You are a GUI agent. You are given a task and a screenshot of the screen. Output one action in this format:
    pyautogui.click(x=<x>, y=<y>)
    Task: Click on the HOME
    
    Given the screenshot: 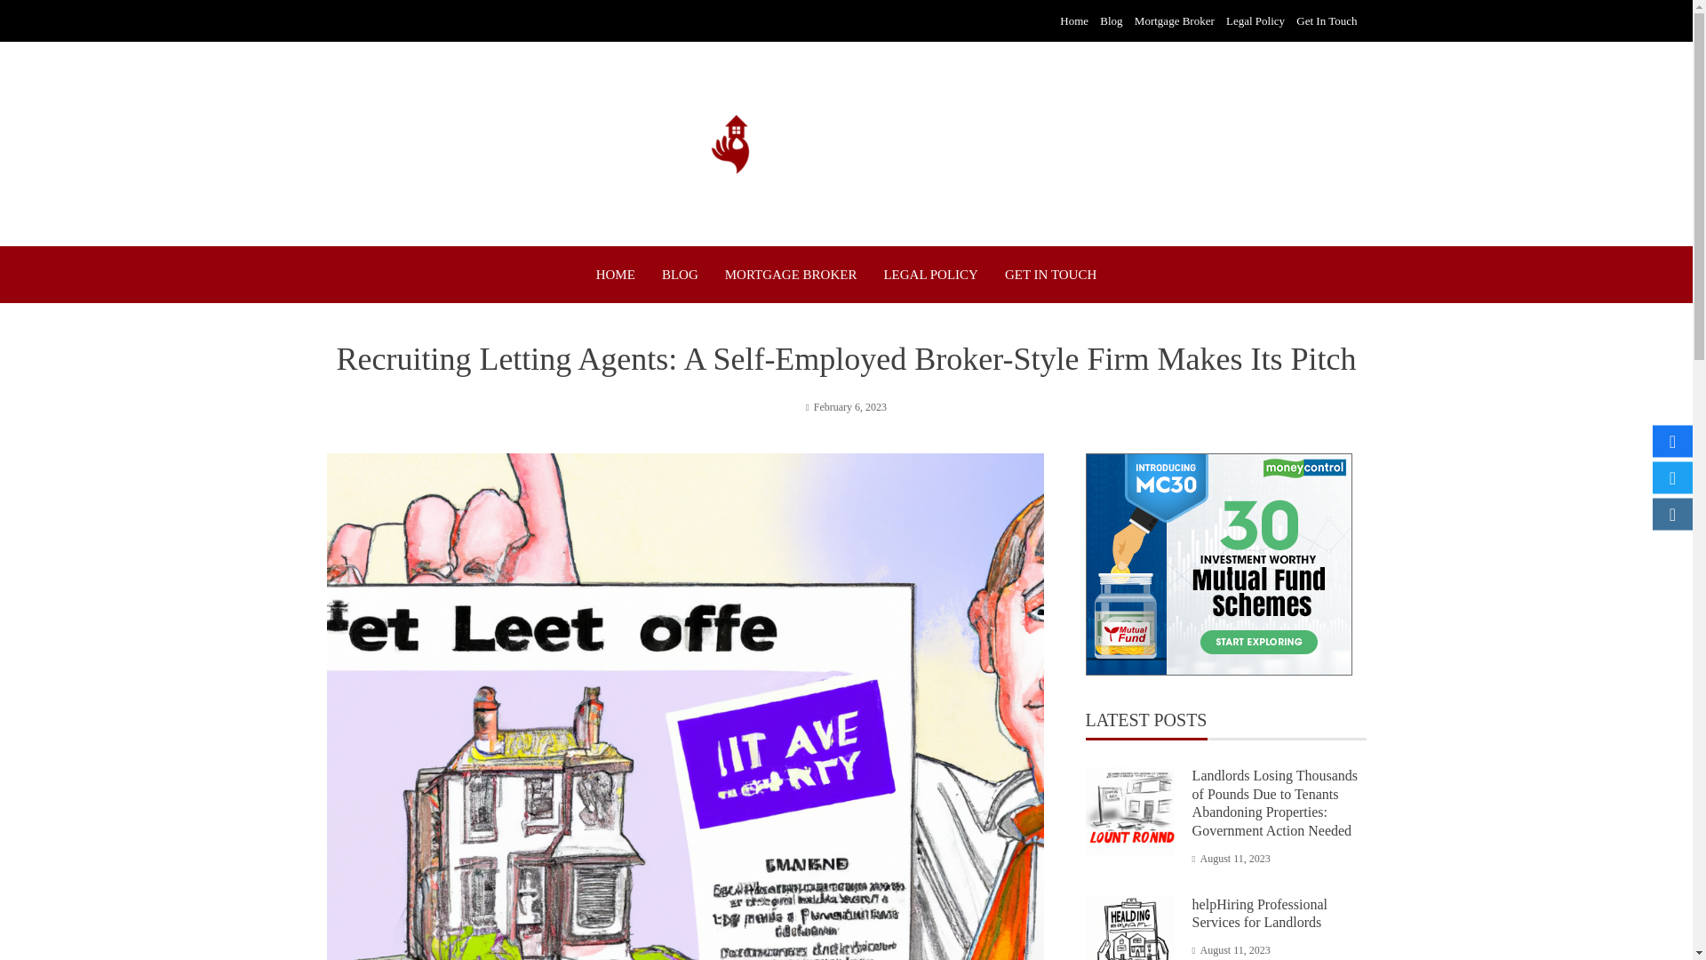 What is the action you would take?
    pyautogui.click(x=615, y=274)
    